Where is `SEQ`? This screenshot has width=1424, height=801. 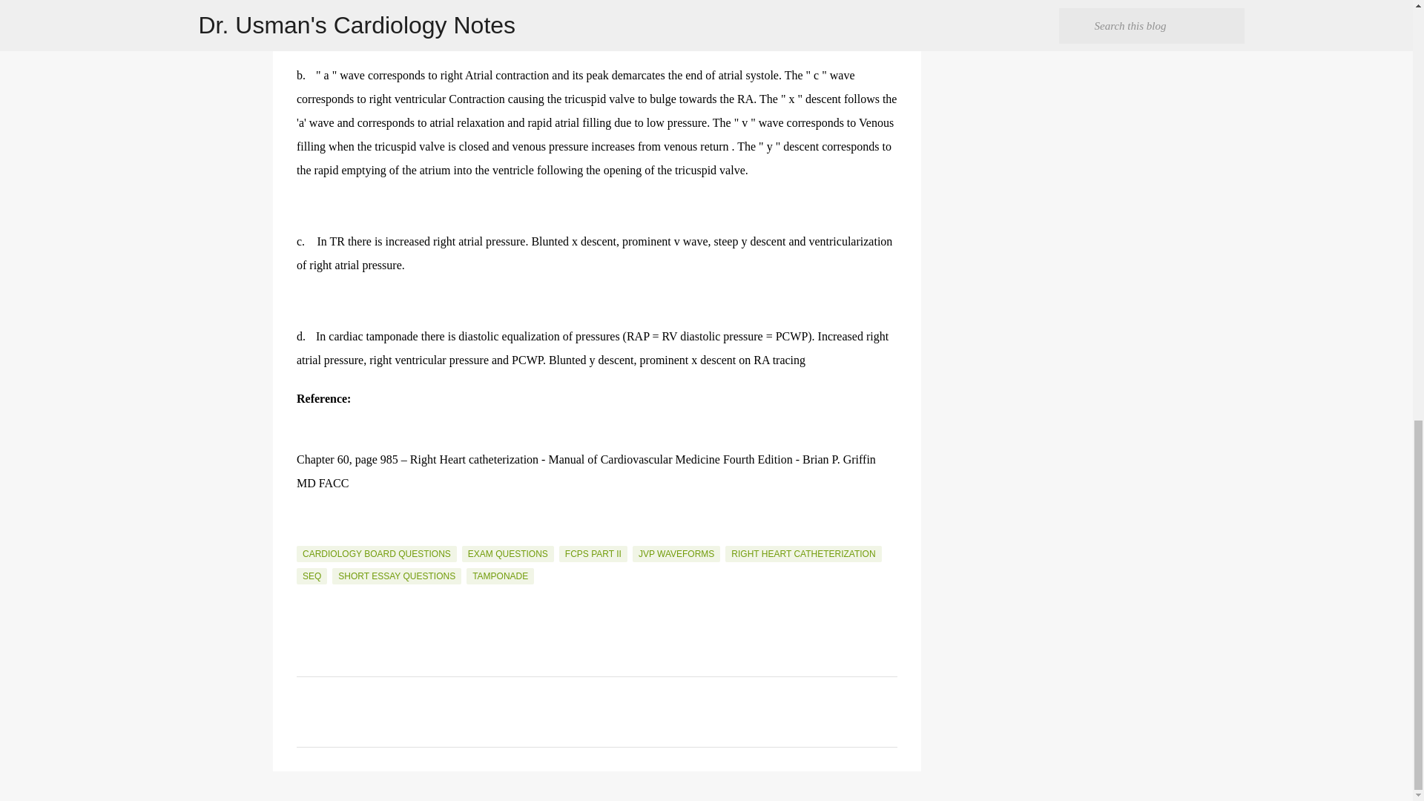
SEQ is located at coordinates (311, 576).